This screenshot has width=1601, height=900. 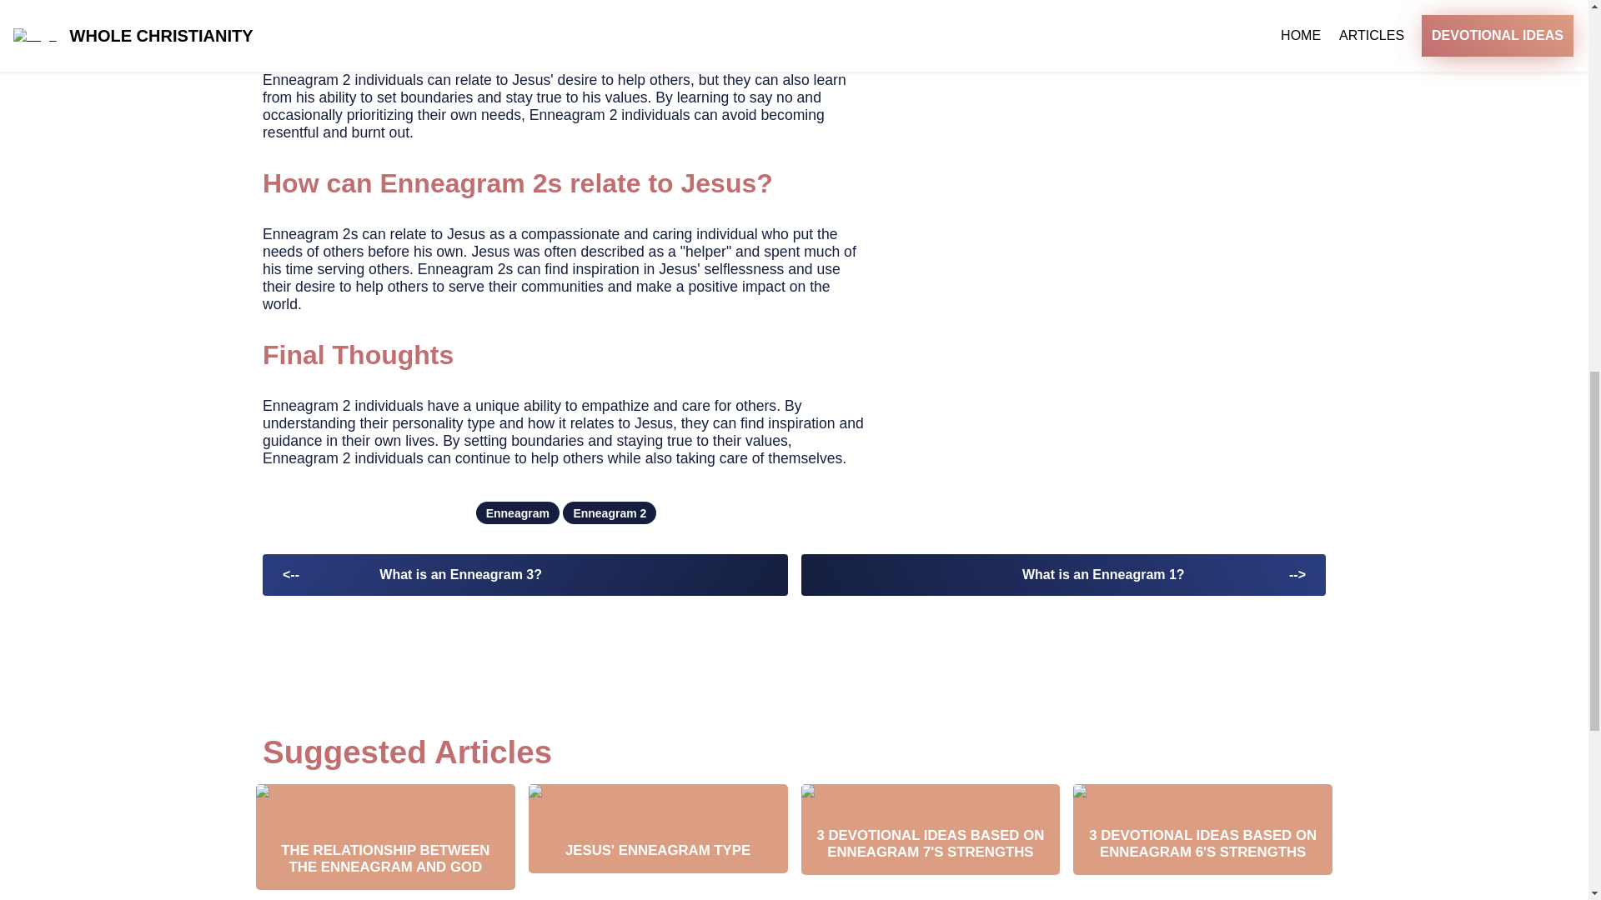 What do you see at coordinates (1202, 829) in the screenshot?
I see `3 DEVOTIONAL IDEAS BASED ON ENNEAGRAM 6'S STRENGTHS` at bounding box center [1202, 829].